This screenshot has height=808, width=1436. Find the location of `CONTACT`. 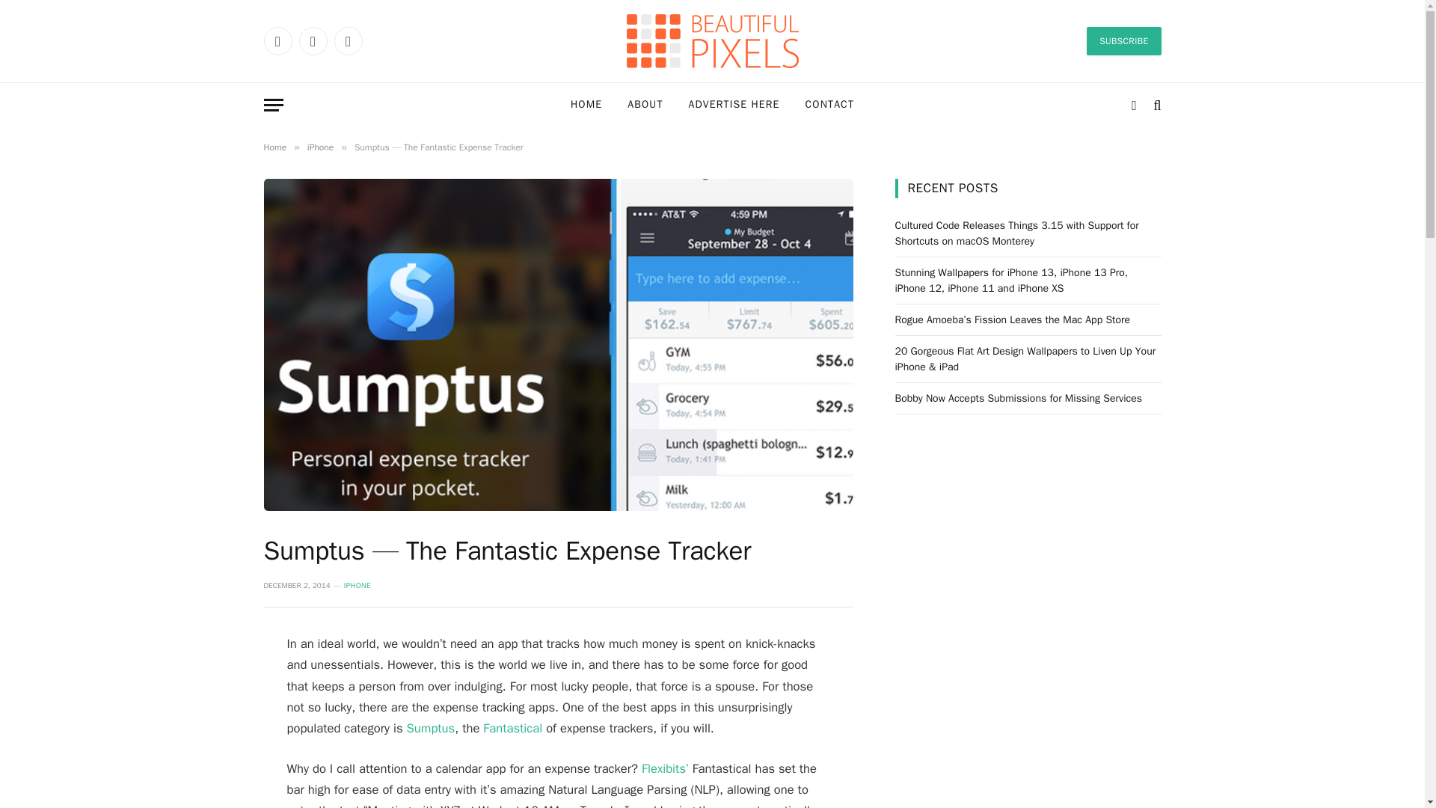

CONTACT is located at coordinates (829, 105).